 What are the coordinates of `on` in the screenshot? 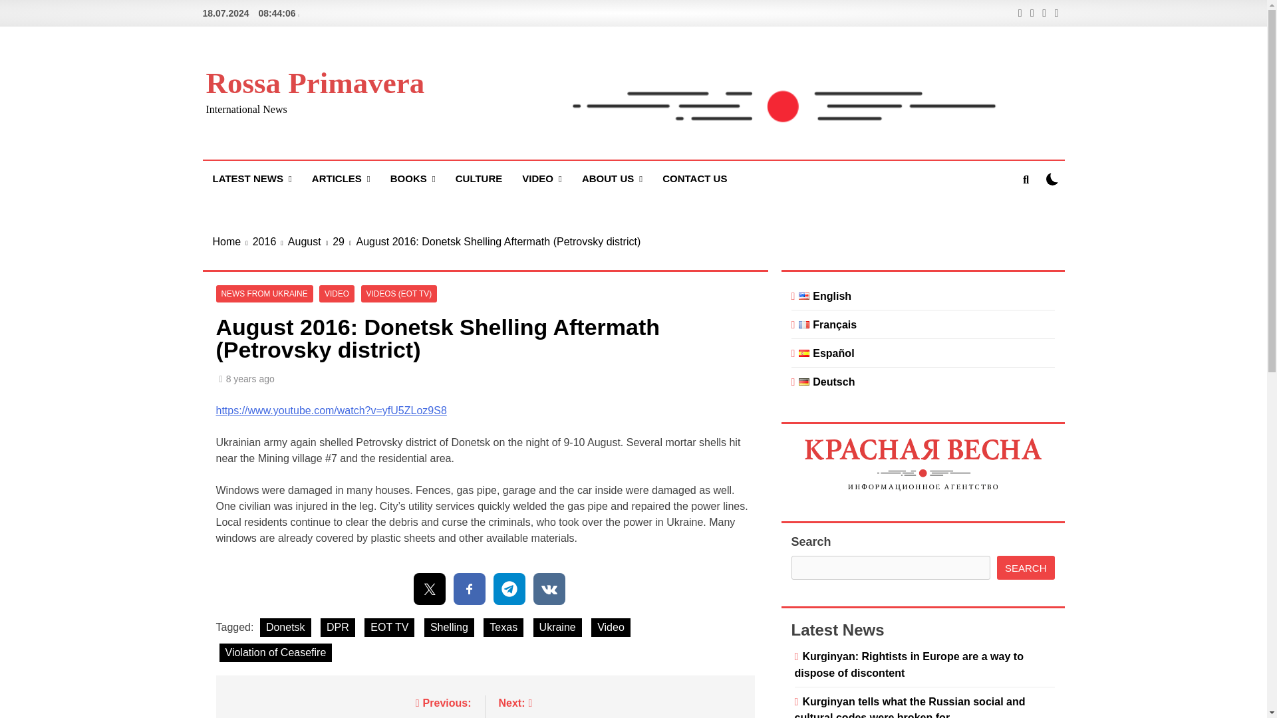 It's located at (1052, 179).